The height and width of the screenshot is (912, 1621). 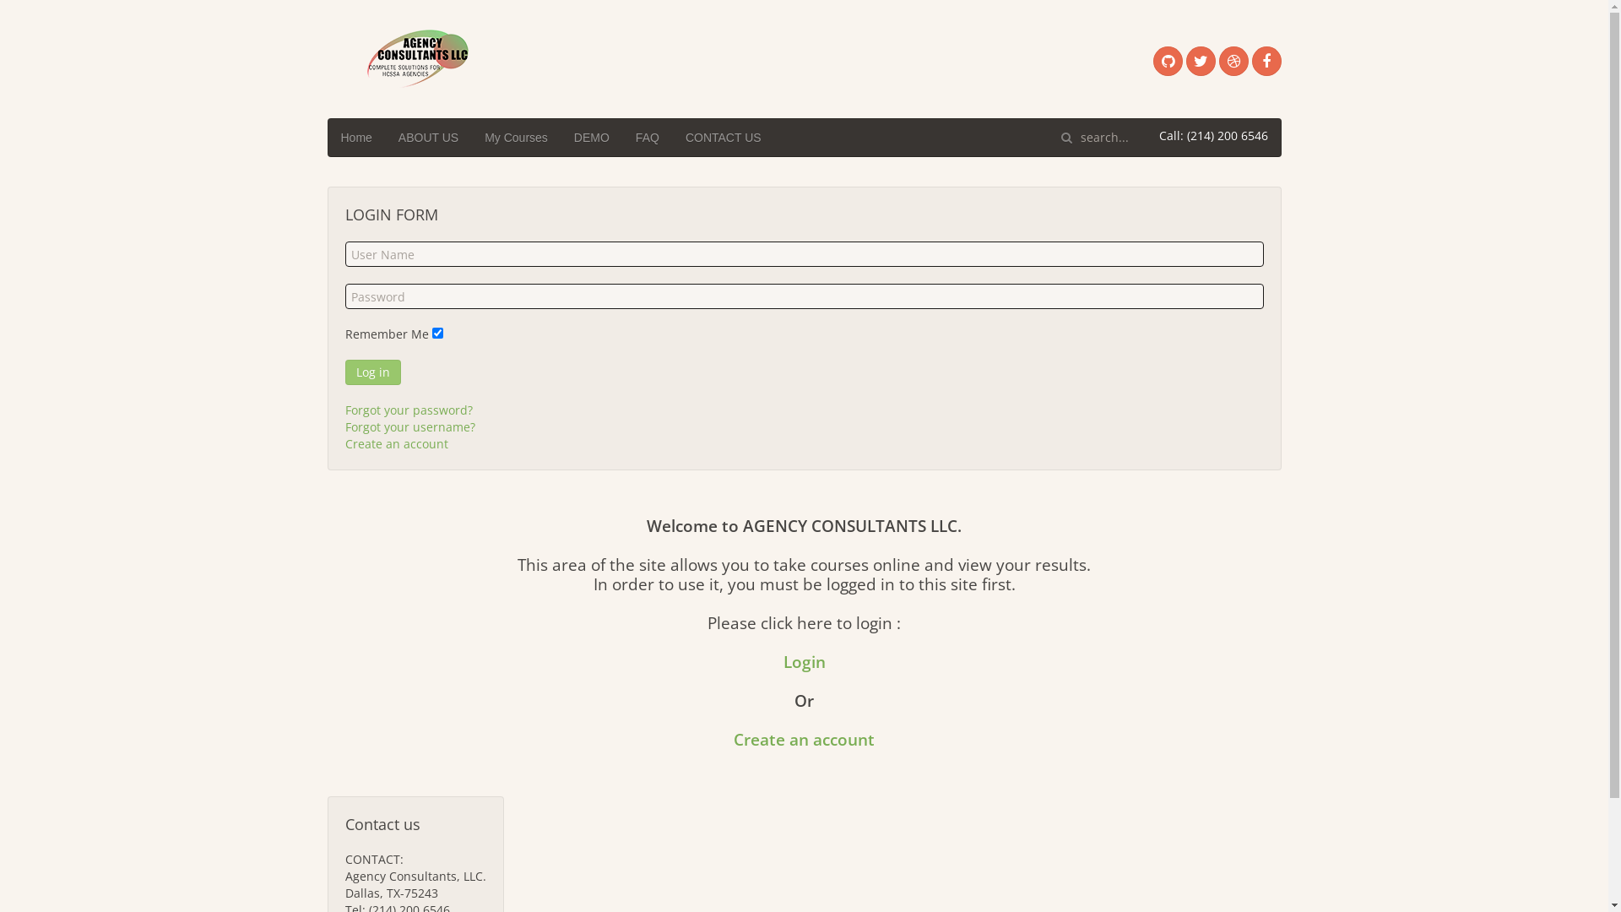 What do you see at coordinates (396, 444) in the screenshot?
I see `Create an account` at bounding box center [396, 444].